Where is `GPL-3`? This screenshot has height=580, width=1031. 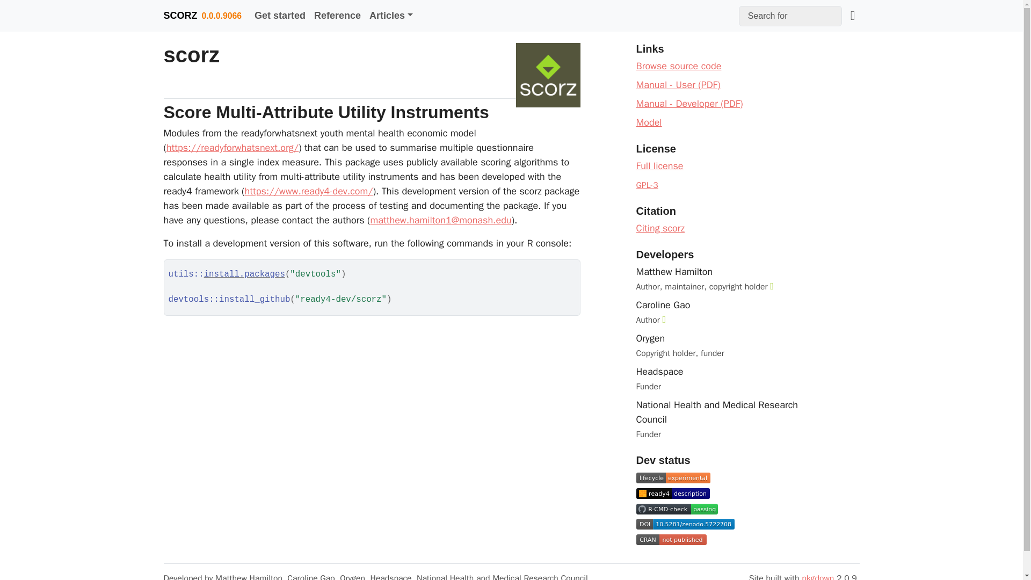 GPL-3 is located at coordinates (647, 185).